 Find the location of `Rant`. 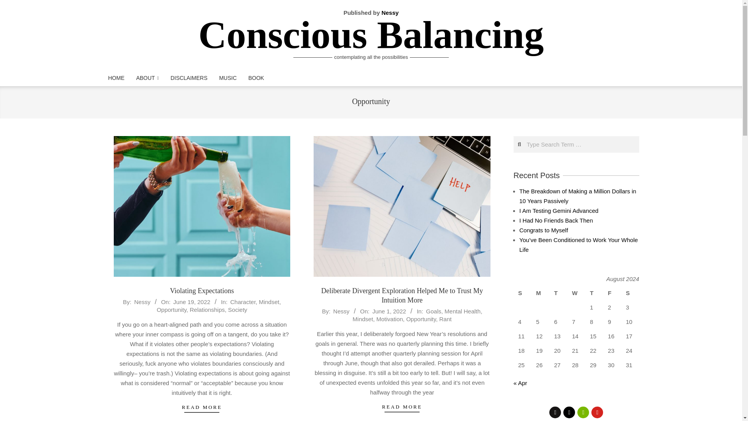

Rant is located at coordinates (445, 319).